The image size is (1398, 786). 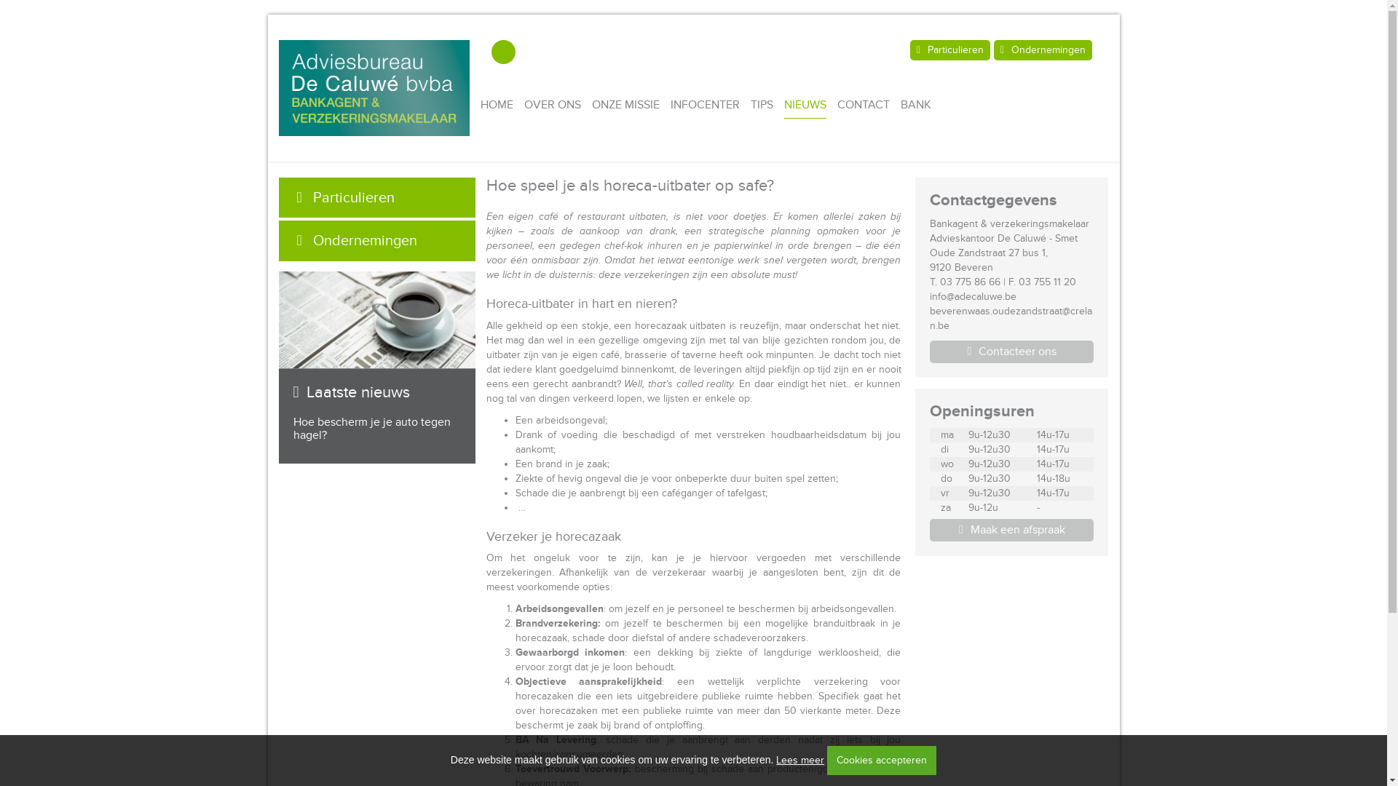 What do you see at coordinates (376, 241) in the screenshot?
I see `Ondernemingen` at bounding box center [376, 241].